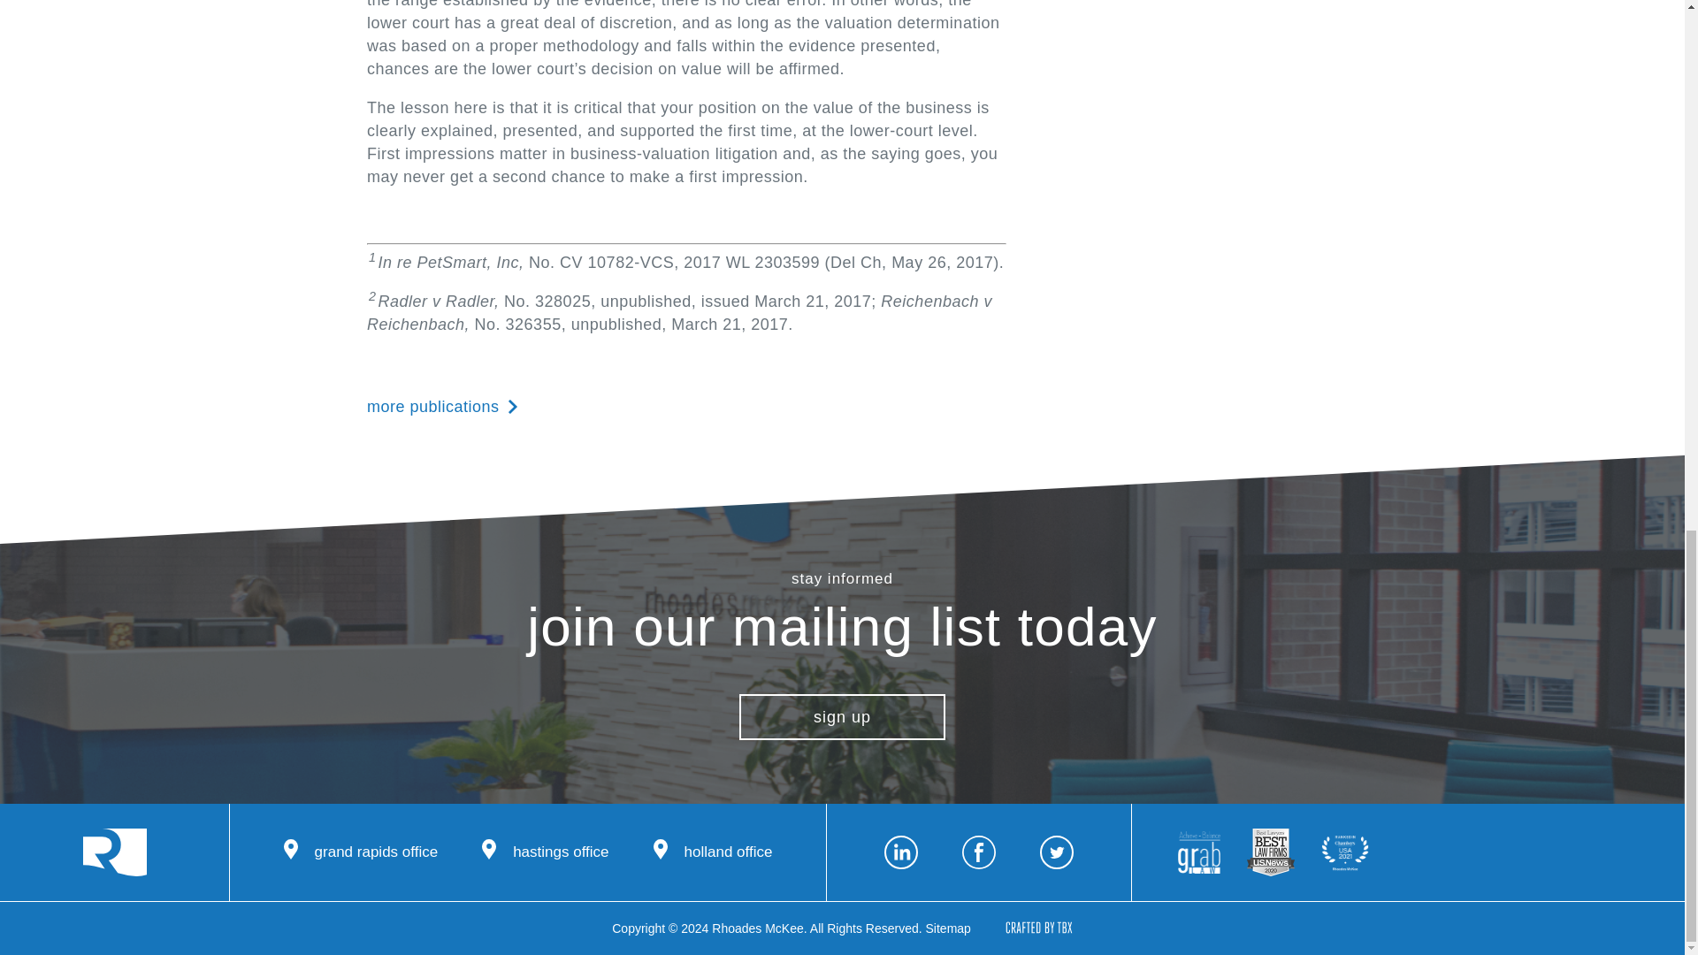  What do you see at coordinates (713, 852) in the screenshot?
I see `View the Holland Rhoades McKee office on Google Map` at bounding box center [713, 852].